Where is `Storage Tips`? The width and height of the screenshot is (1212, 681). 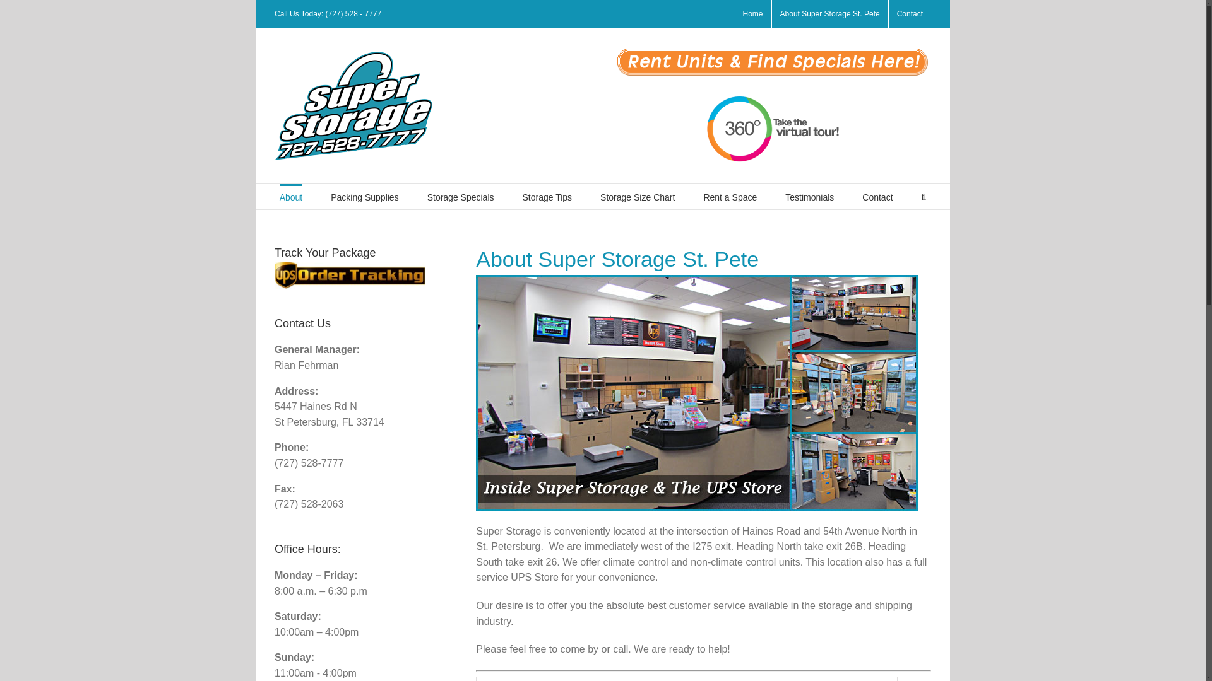 Storage Tips is located at coordinates (547, 196).